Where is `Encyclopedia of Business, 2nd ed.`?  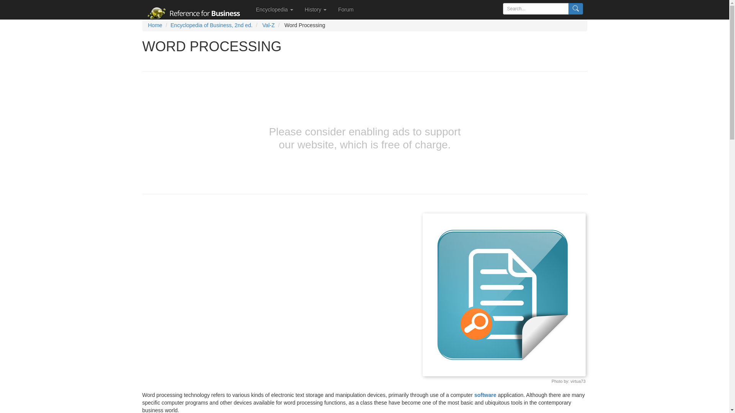 Encyclopedia of Business, 2nd ed. is located at coordinates (211, 25).